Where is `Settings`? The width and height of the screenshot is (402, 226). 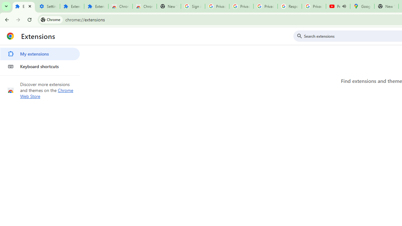 Settings is located at coordinates (48, 6).